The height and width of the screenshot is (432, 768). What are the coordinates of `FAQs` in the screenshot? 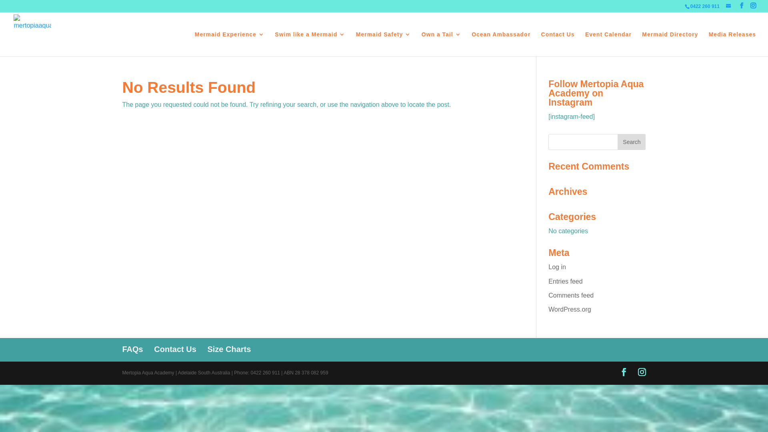 It's located at (133, 349).